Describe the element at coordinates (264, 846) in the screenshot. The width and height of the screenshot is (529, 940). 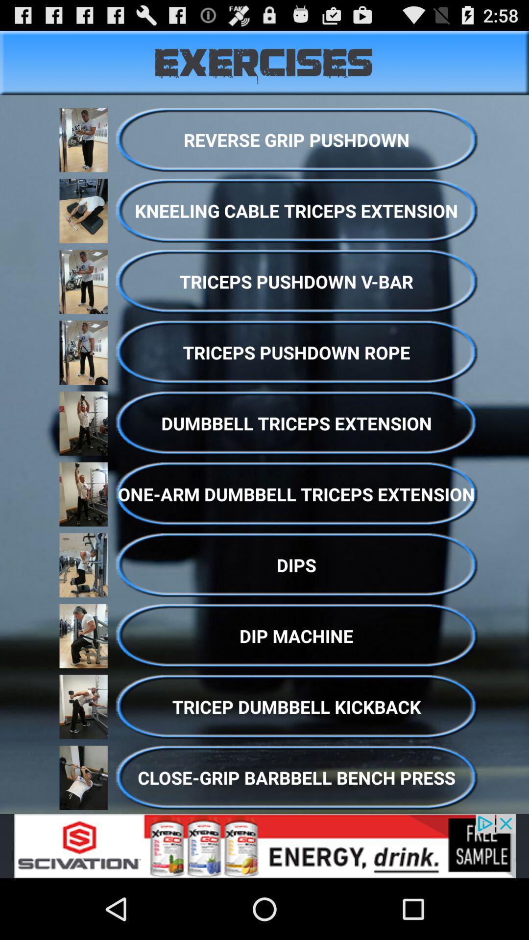
I see `advertisement page` at that location.